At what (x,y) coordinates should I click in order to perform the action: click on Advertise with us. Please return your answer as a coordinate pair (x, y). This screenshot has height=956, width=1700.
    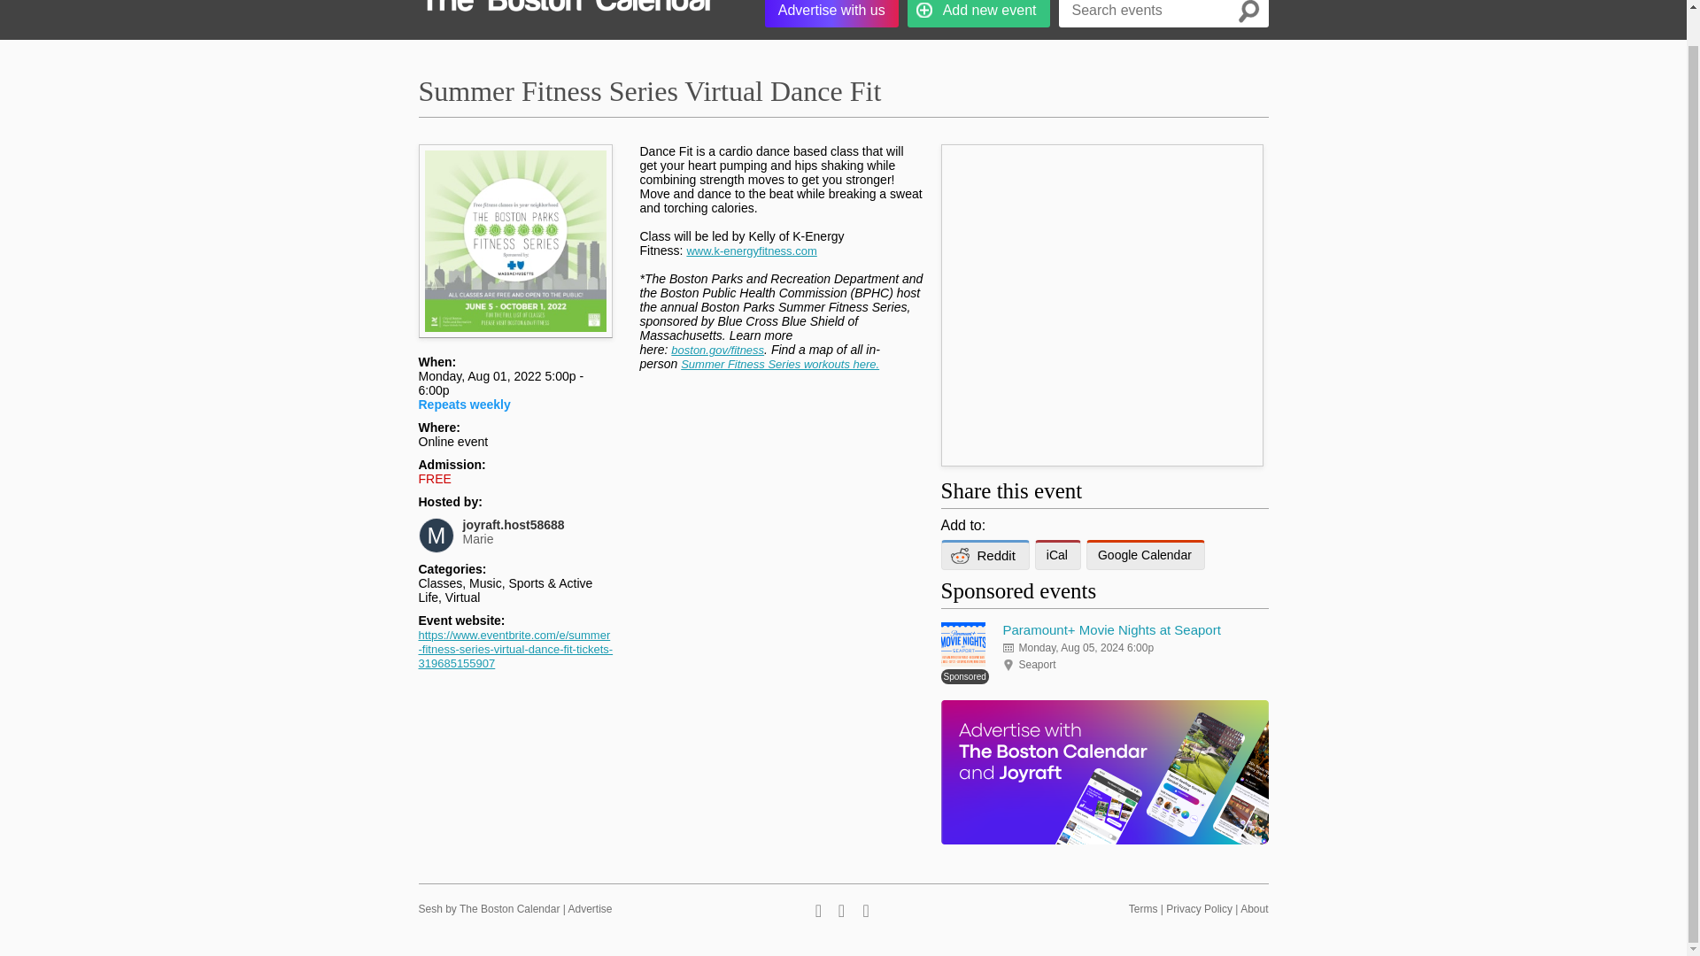
    Looking at the image, I should click on (537, 531).